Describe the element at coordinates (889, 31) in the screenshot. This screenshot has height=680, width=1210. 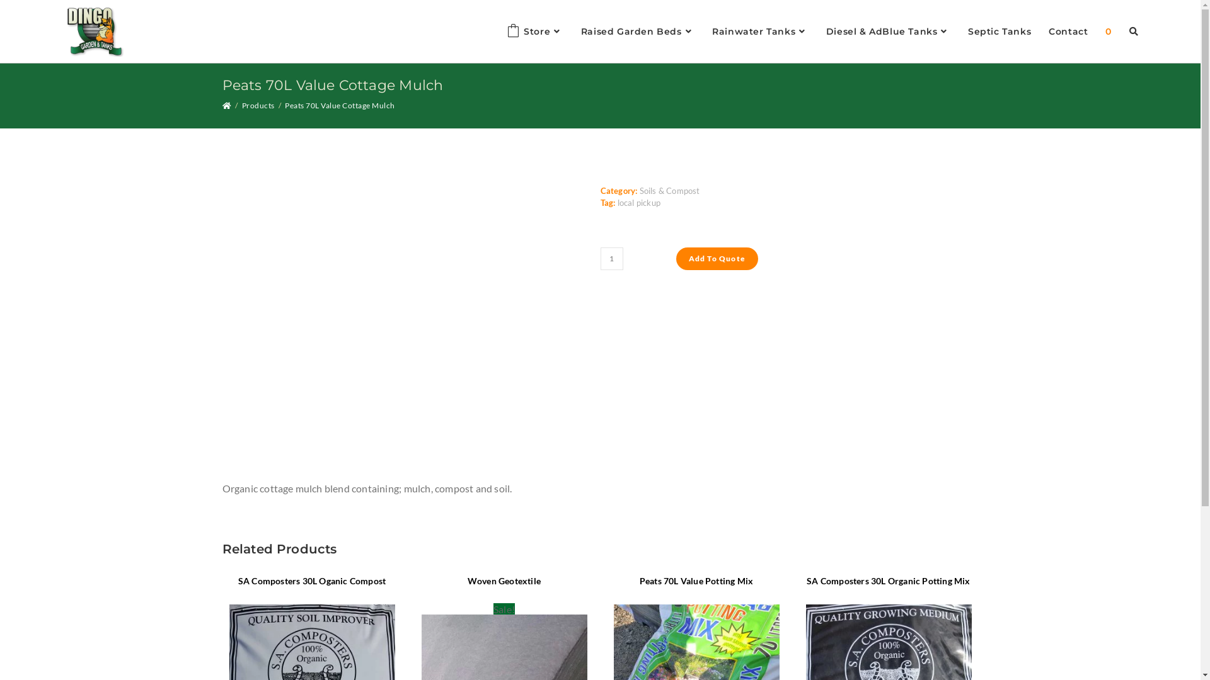
I see `Diesel & AdBlue Tanks` at that location.